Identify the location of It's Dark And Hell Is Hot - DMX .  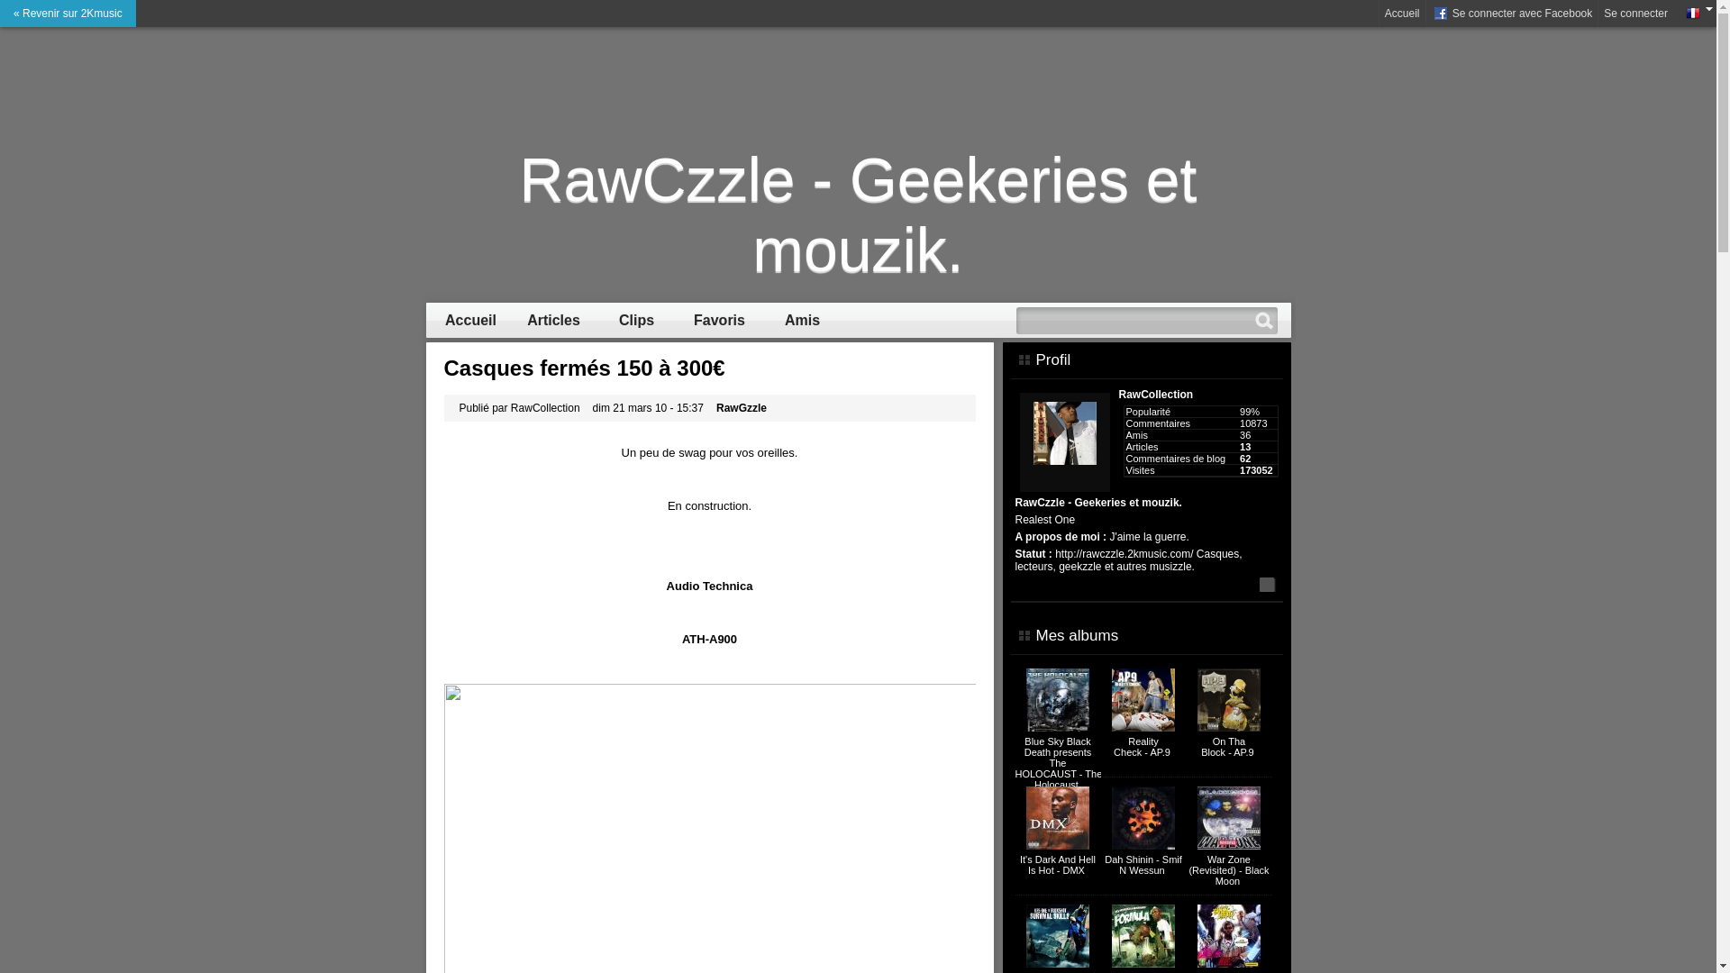
(1058, 865).